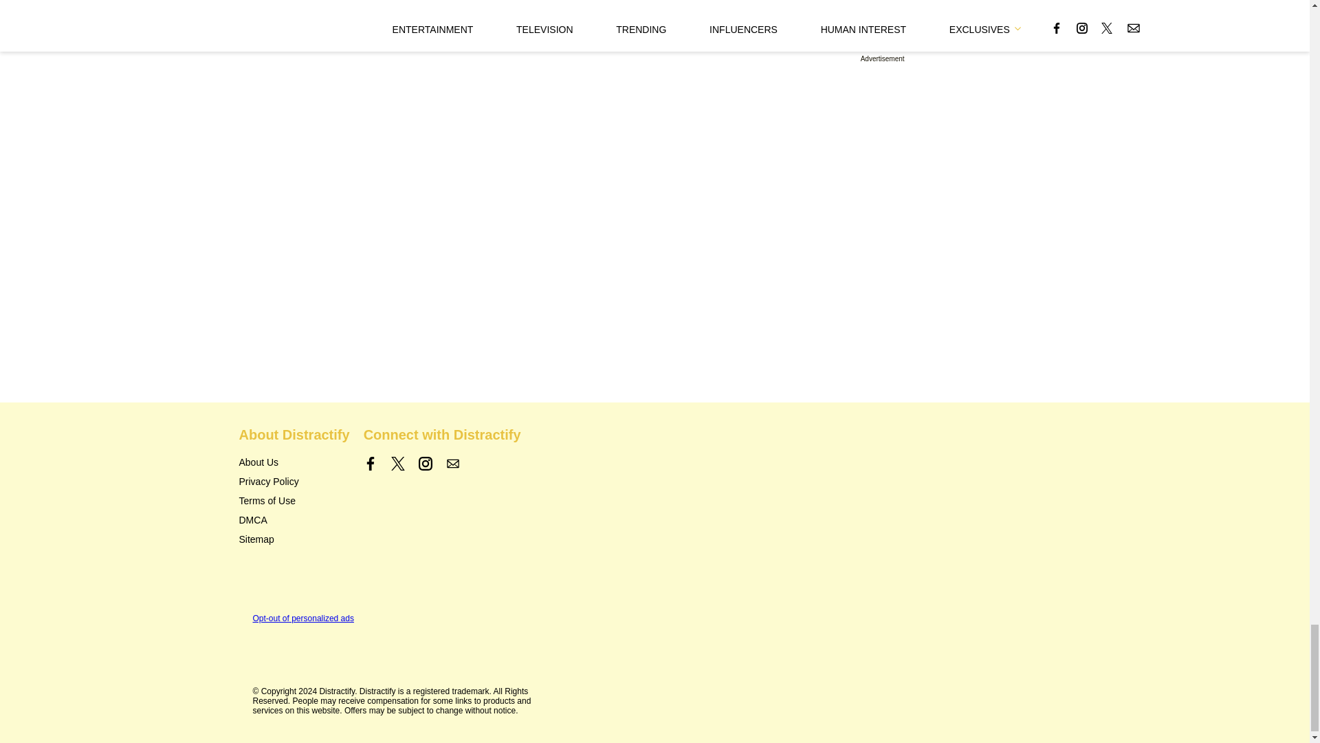 The image size is (1320, 743). I want to click on Contact us by Email, so click(452, 464).